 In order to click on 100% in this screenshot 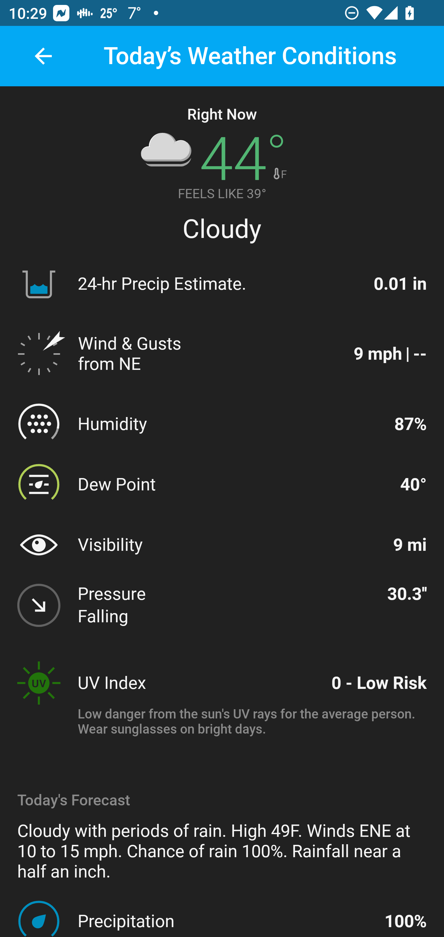, I will do `click(405, 921)`.